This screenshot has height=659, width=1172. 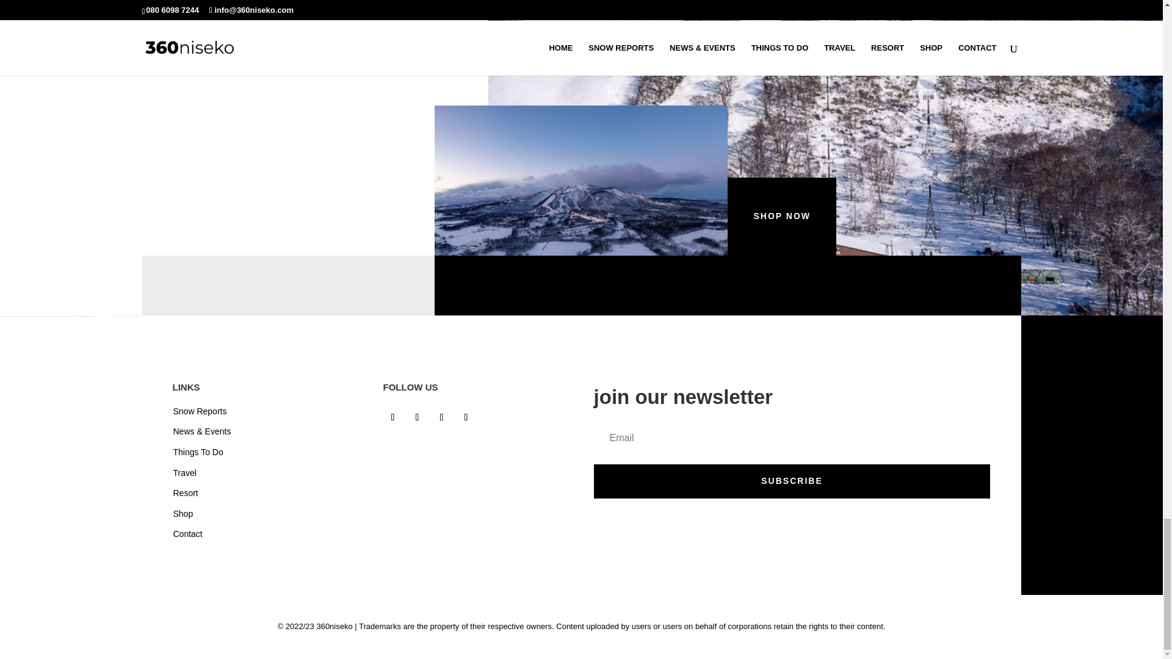 What do you see at coordinates (581, 181) in the screenshot?
I see `niseko-2021-12-26` at bounding box center [581, 181].